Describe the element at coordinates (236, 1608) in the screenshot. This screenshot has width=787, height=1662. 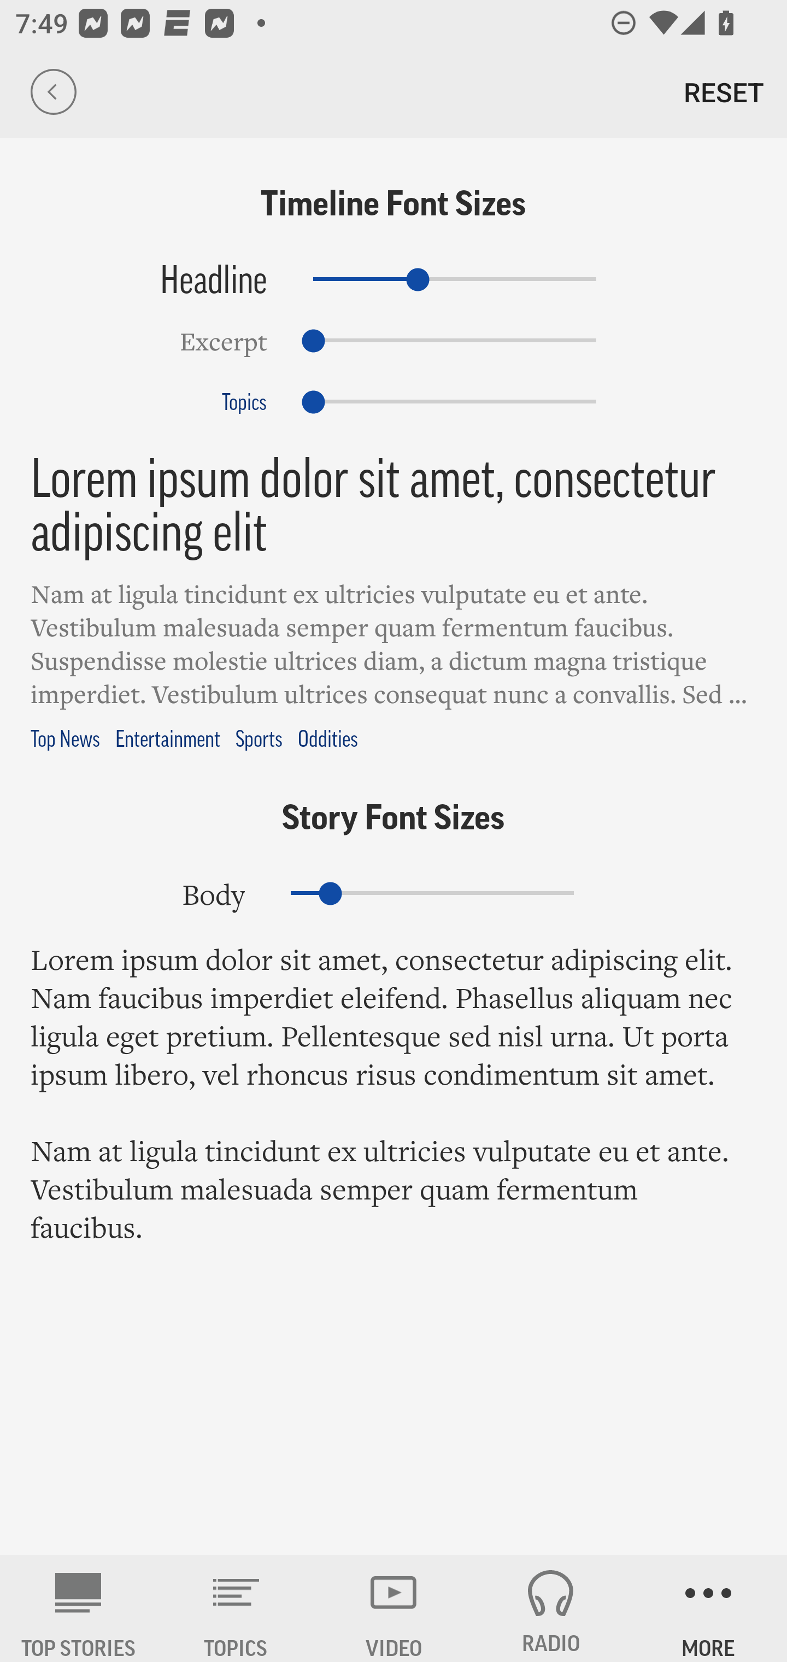
I see `TOPICS` at that location.